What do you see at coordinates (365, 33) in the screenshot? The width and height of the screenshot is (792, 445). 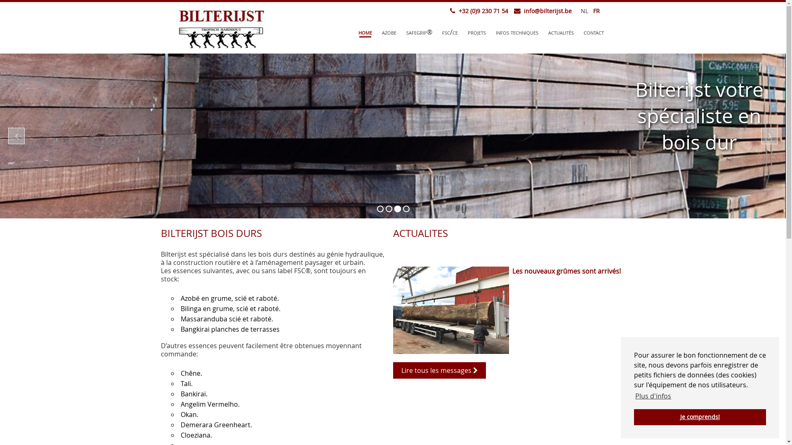 I see `home` at bounding box center [365, 33].